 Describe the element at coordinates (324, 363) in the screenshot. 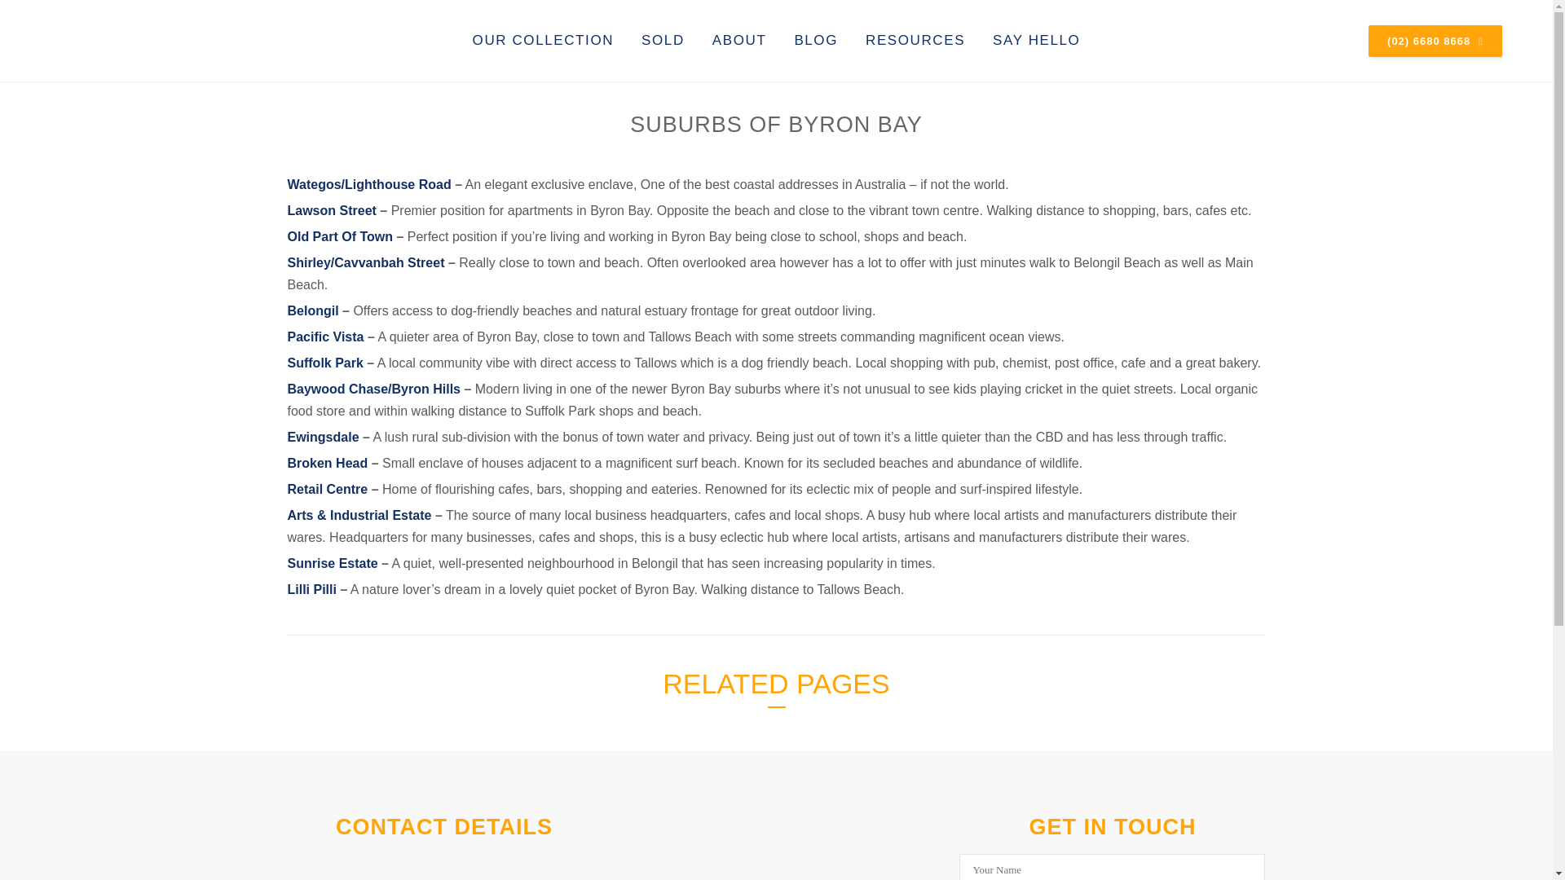

I see `Suffolk Park` at that location.